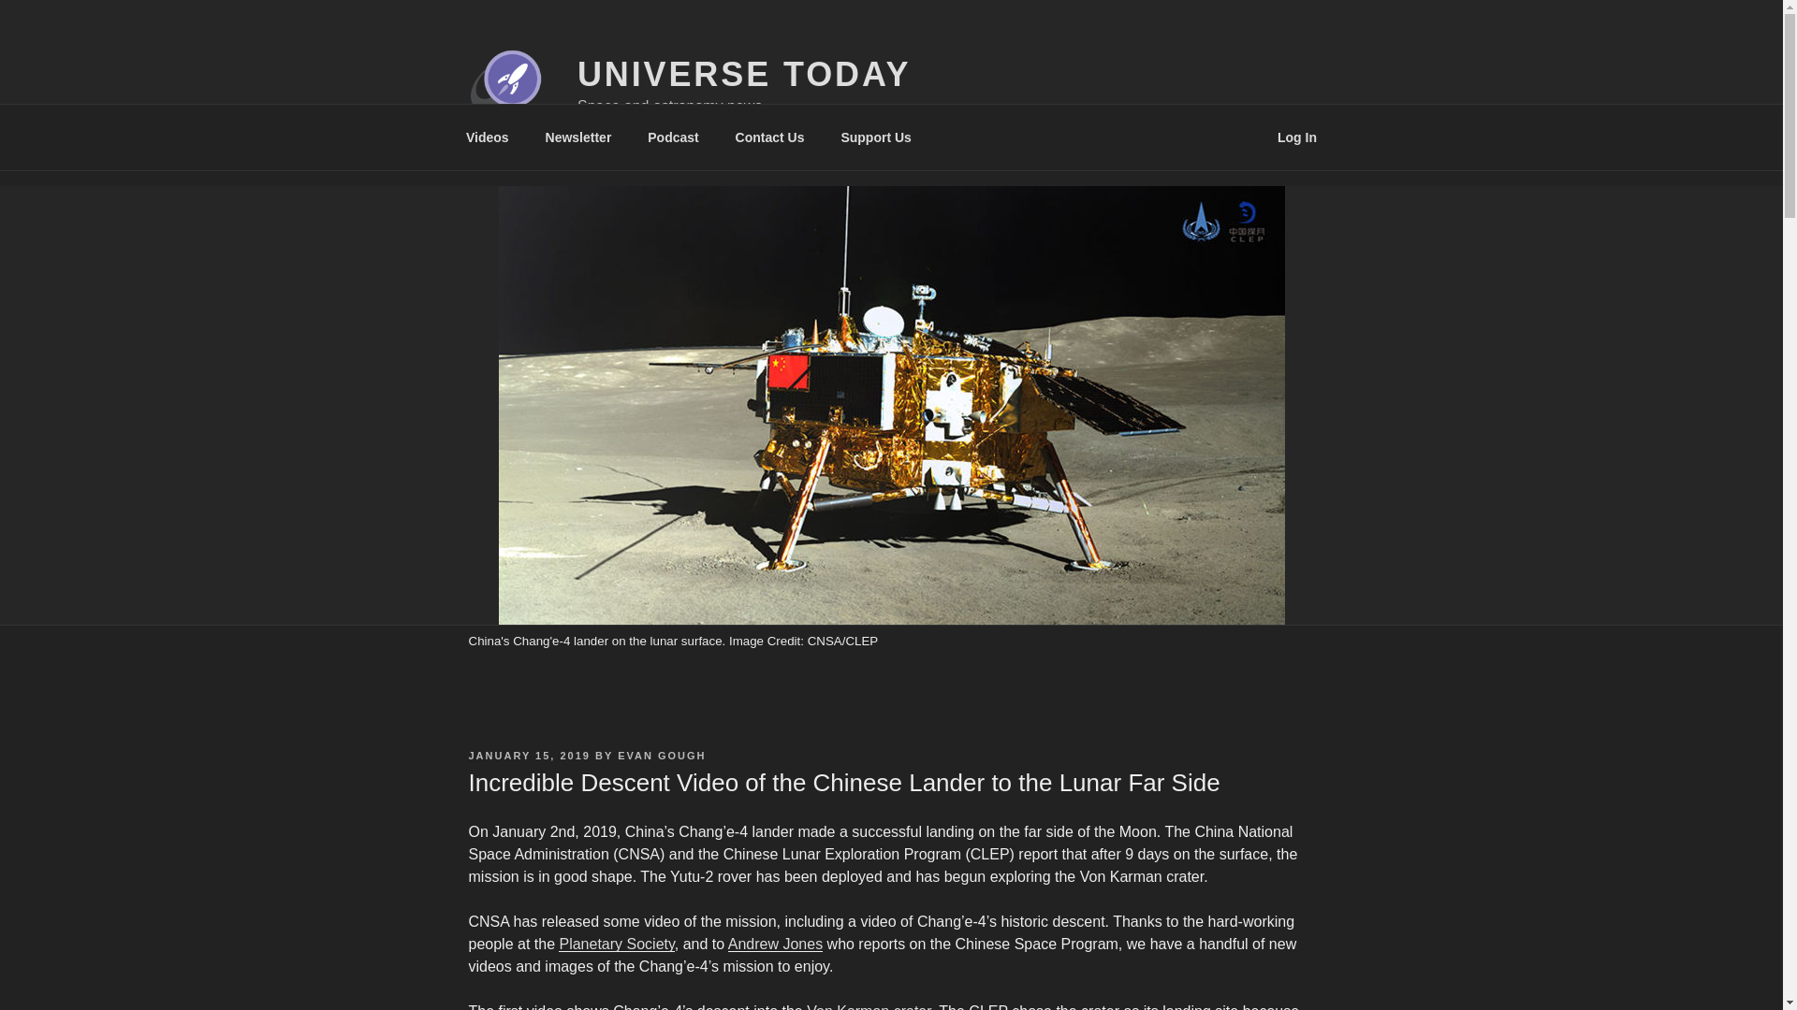 Image resolution: width=1797 pixels, height=1010 pixels. I want to click on Von Karman crater, so click(869, 1006).